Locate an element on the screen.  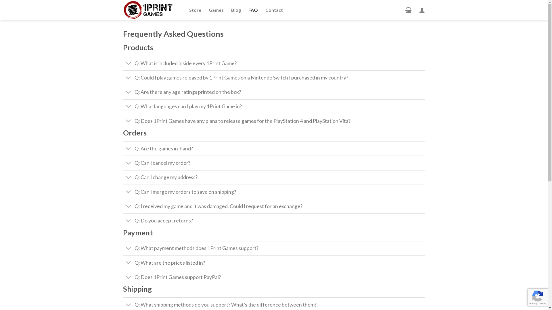
Q: What is included inside every 1Print Game? is located at coordinates (274, 63).